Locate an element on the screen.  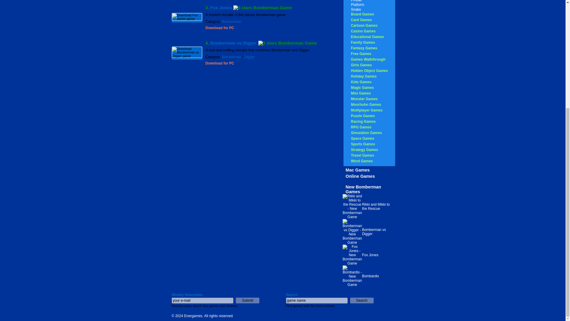
Submit is located at coordinates (248, 300).